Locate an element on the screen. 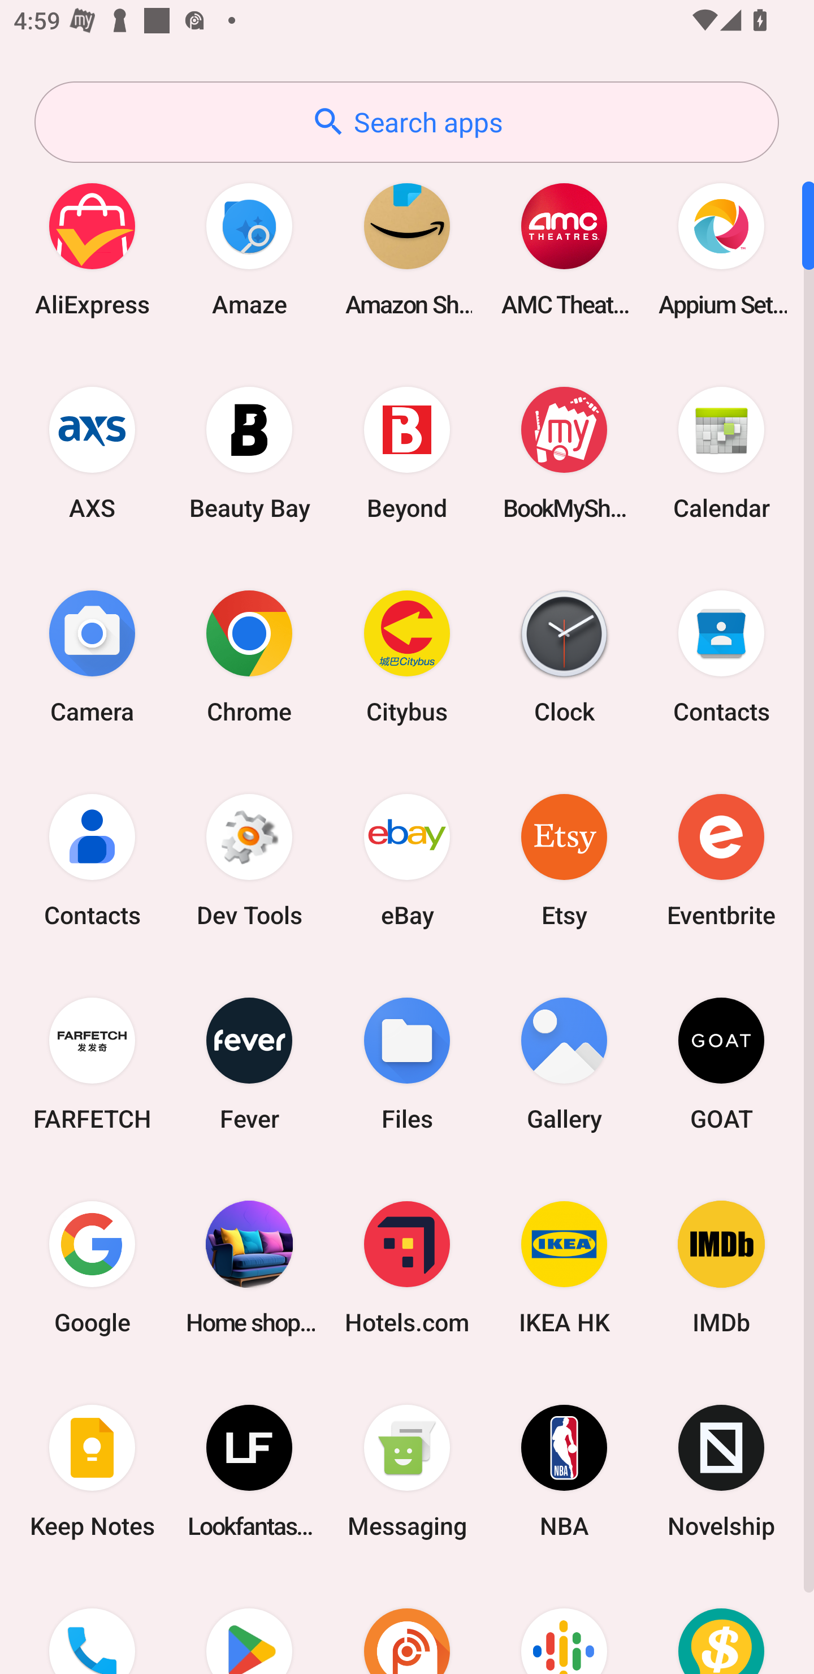  Phone is located at coordinates (92, 1624).